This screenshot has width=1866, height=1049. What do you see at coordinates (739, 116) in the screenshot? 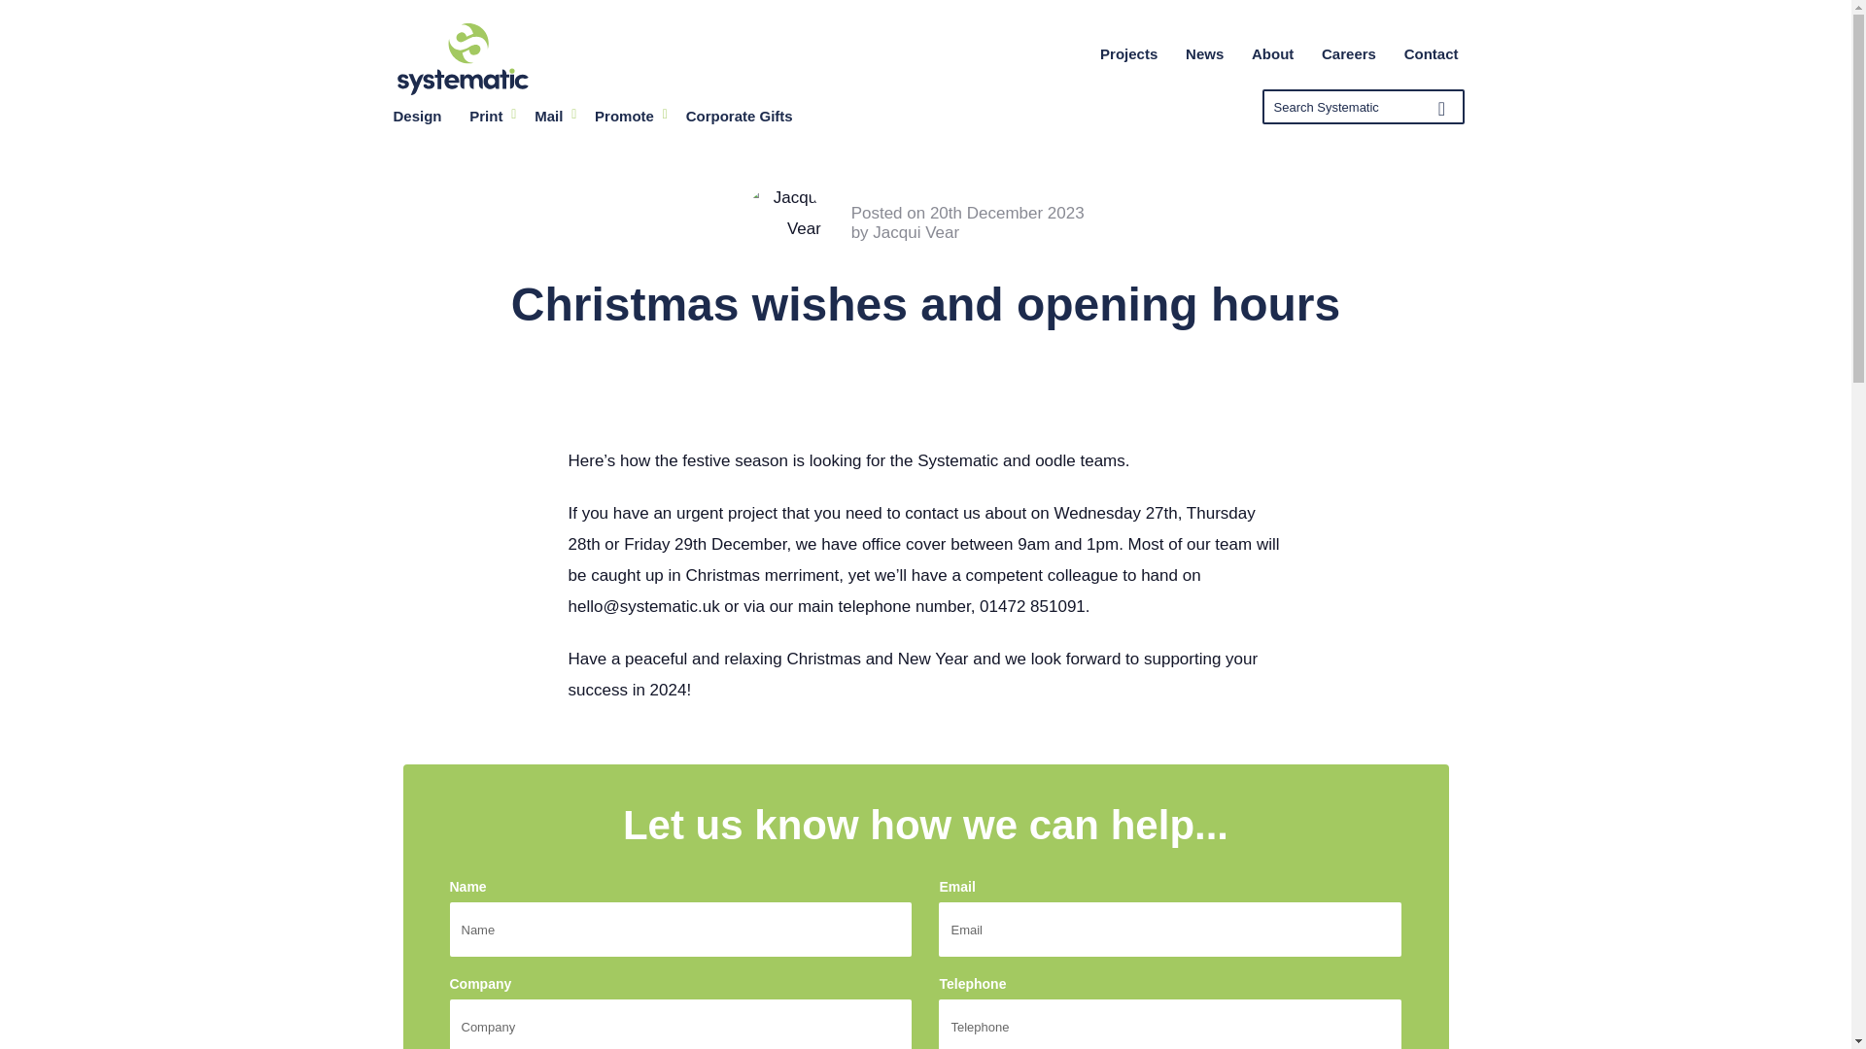
I see `Corporate Gifts` at bounding box center [739, 116].